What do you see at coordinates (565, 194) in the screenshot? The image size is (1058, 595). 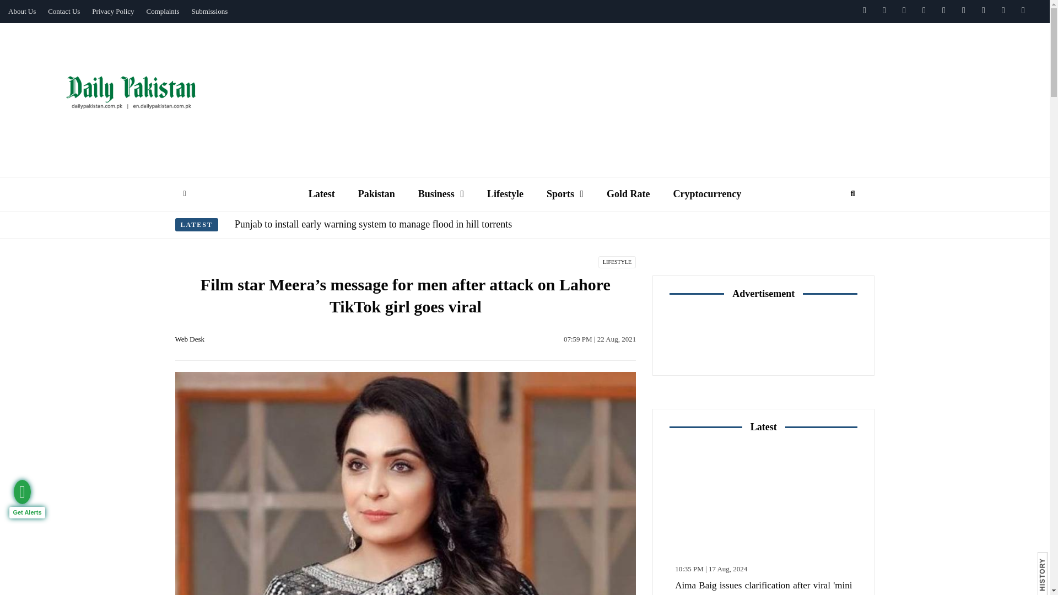 I see `Sports` at bounding box center [565, 194].